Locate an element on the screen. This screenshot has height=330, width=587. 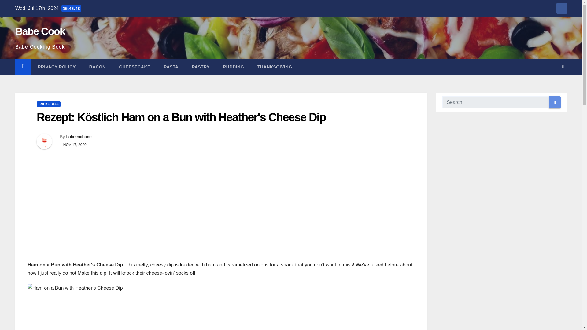
Pudding is located at coordinates (234, 67).